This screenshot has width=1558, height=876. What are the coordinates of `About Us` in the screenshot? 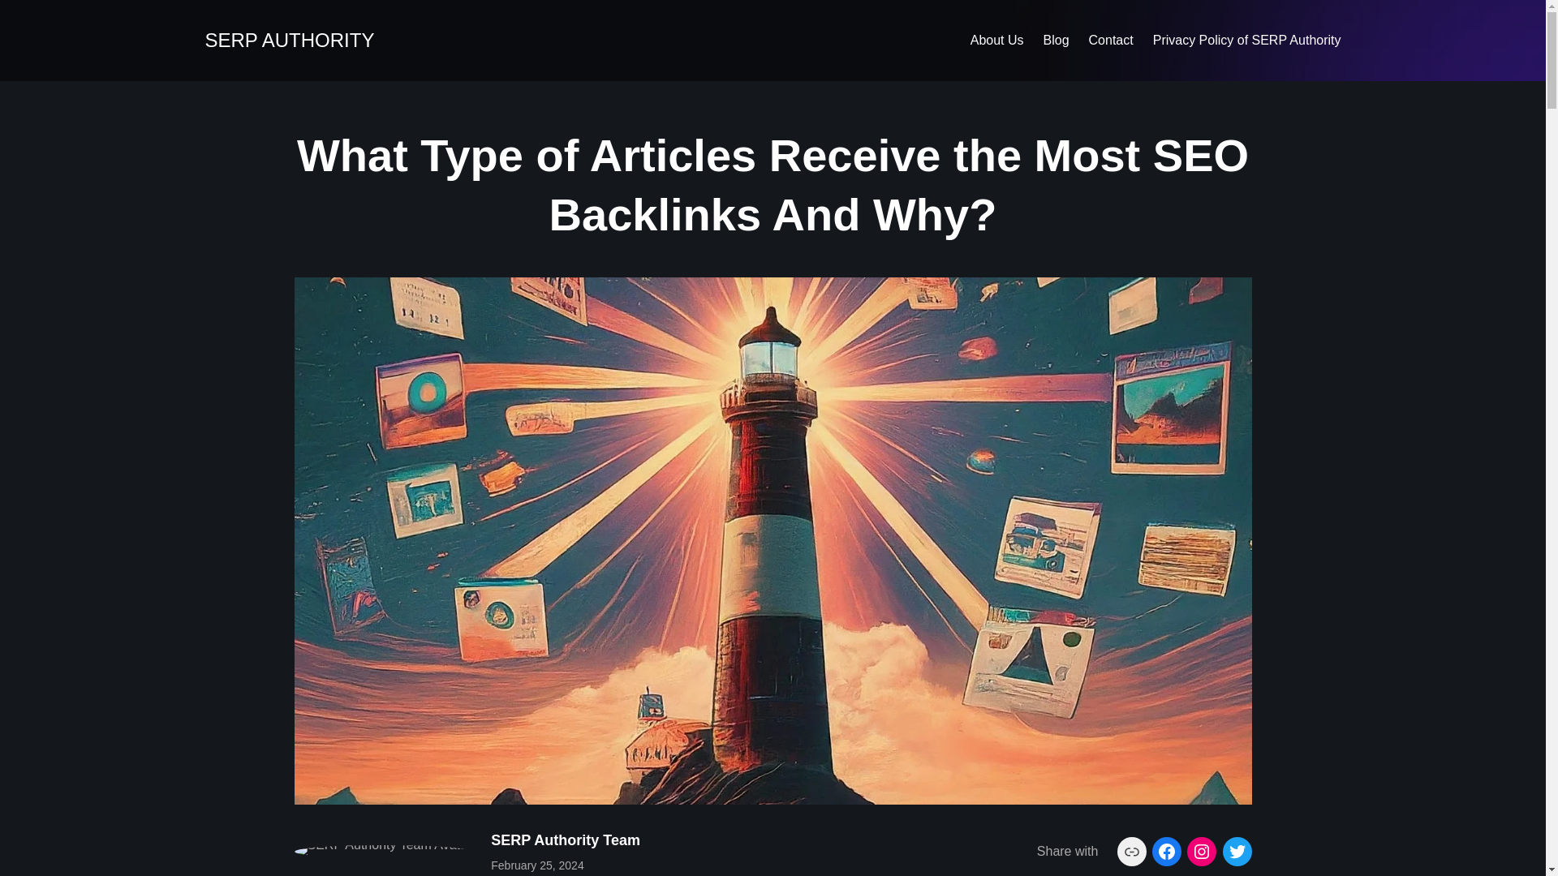 It's located at (996, 40).